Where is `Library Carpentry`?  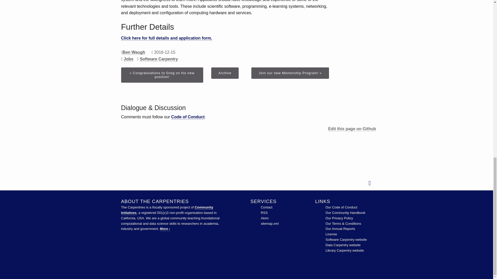 Library Carpentry is located at coordinates (345, 251).